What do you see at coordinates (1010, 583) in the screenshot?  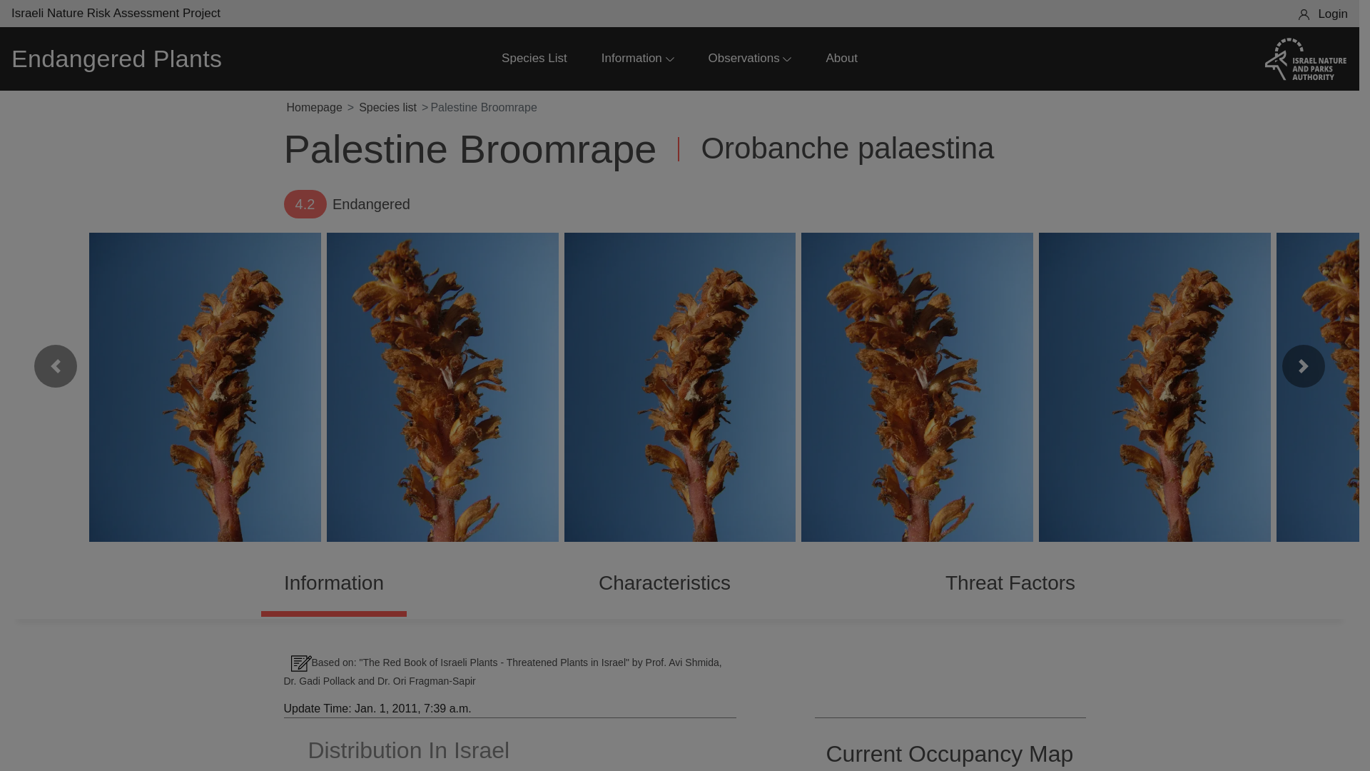 I see `Threat Factors` at bounding box center [1010, 583].